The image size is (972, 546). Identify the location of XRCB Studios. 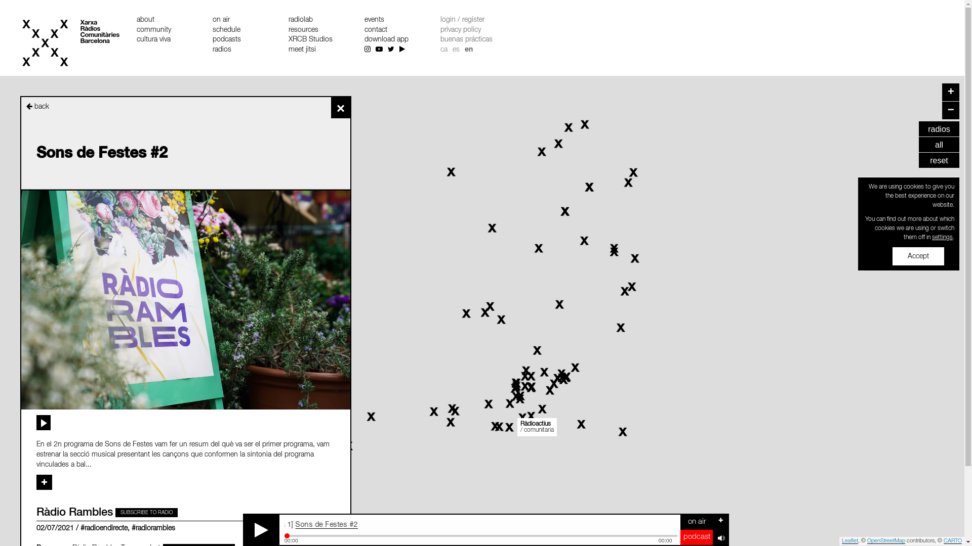
(311, 39).